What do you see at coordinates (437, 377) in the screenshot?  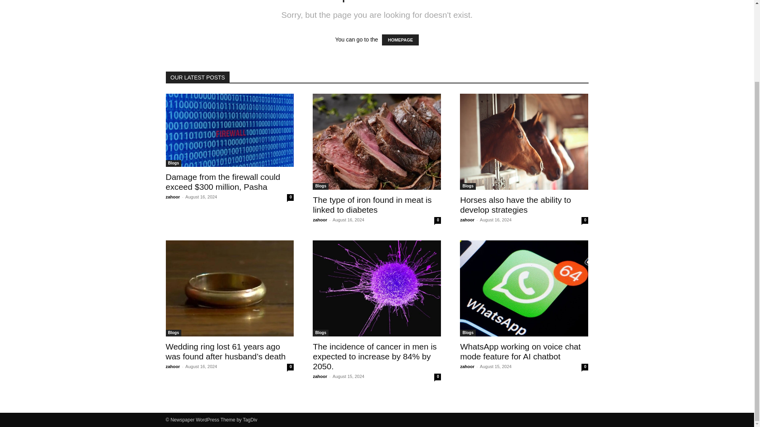 I see `0` at bounding box center [437, 377].